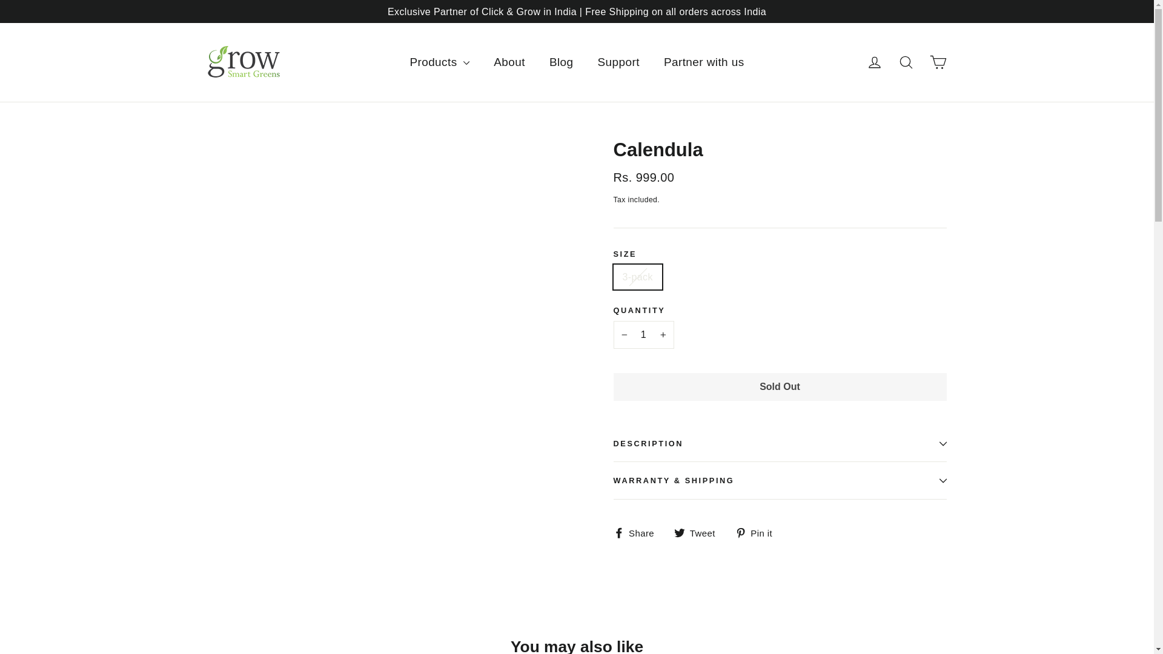 The height and width of the screenshot is (654, 1163). What do you see at coordinates (562, 62) in the screenshot?
I see `Blog` at bounding box center [562, 62].